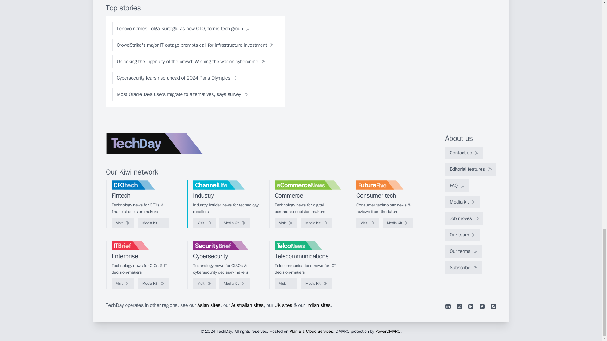  Describe the element at coordinates (204, 284) in the screenshot. I see `Visit` at that location.